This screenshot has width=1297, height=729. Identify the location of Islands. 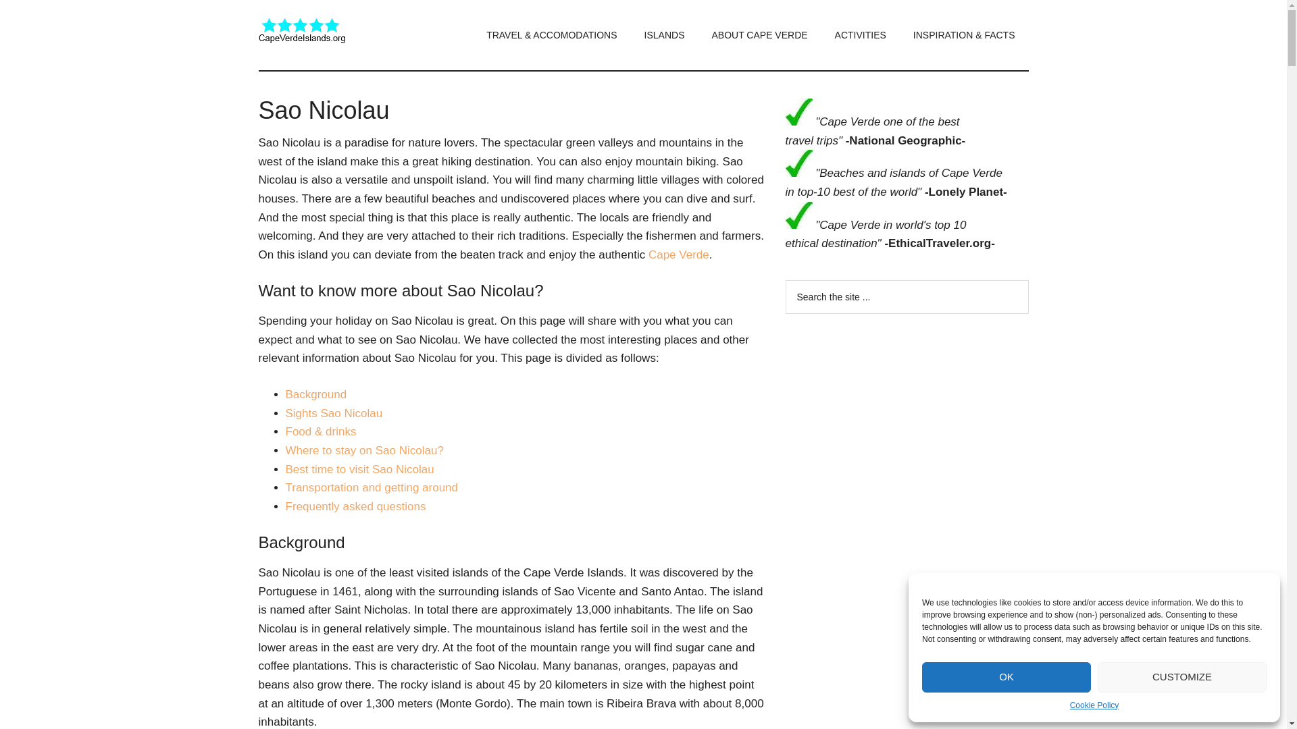
(665, 35).